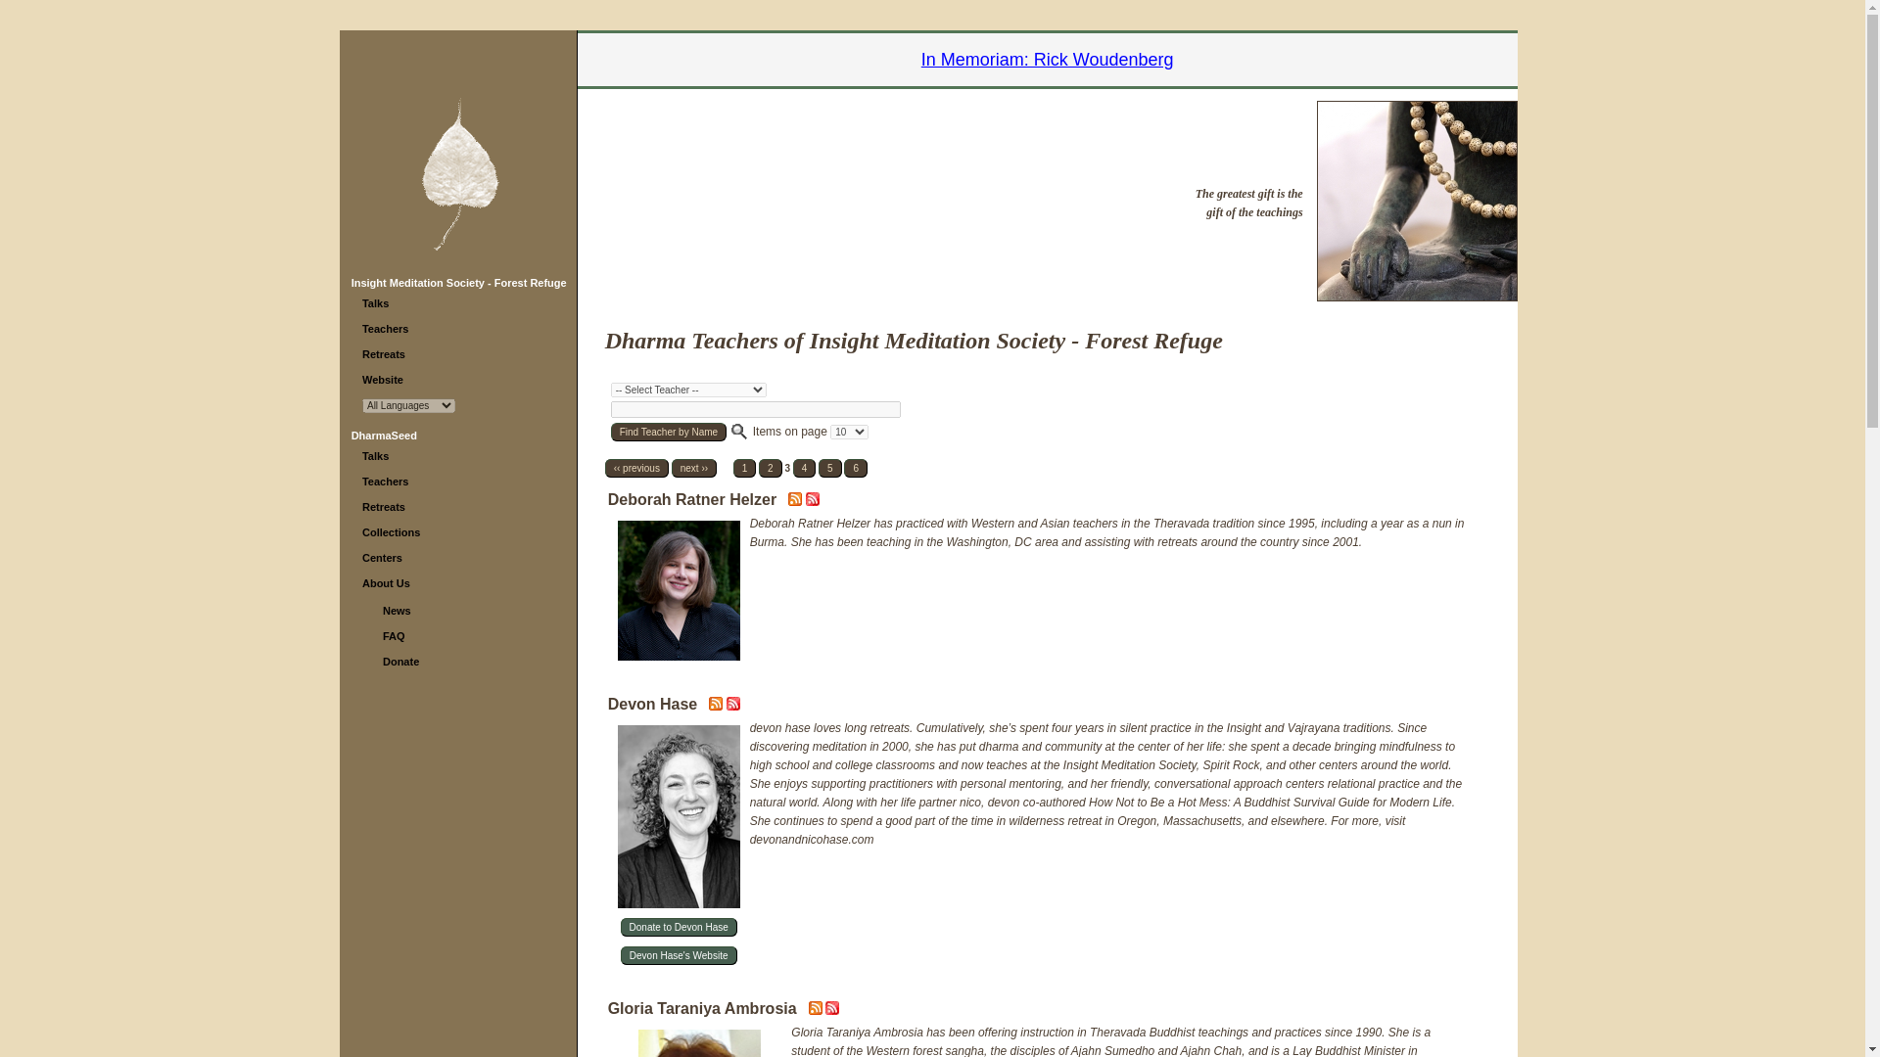  I want to click on DharmaSeed, so click(384, 435).